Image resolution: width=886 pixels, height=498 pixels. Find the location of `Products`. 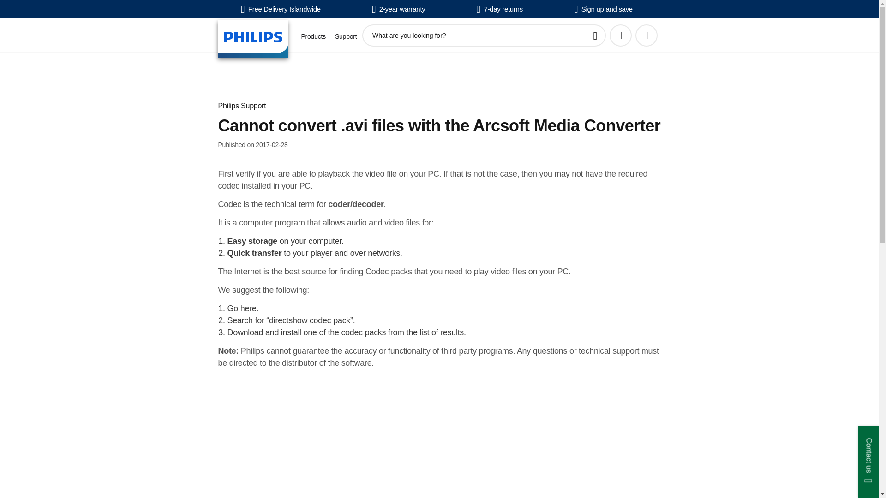

Products is located at coordinates (313, 36).